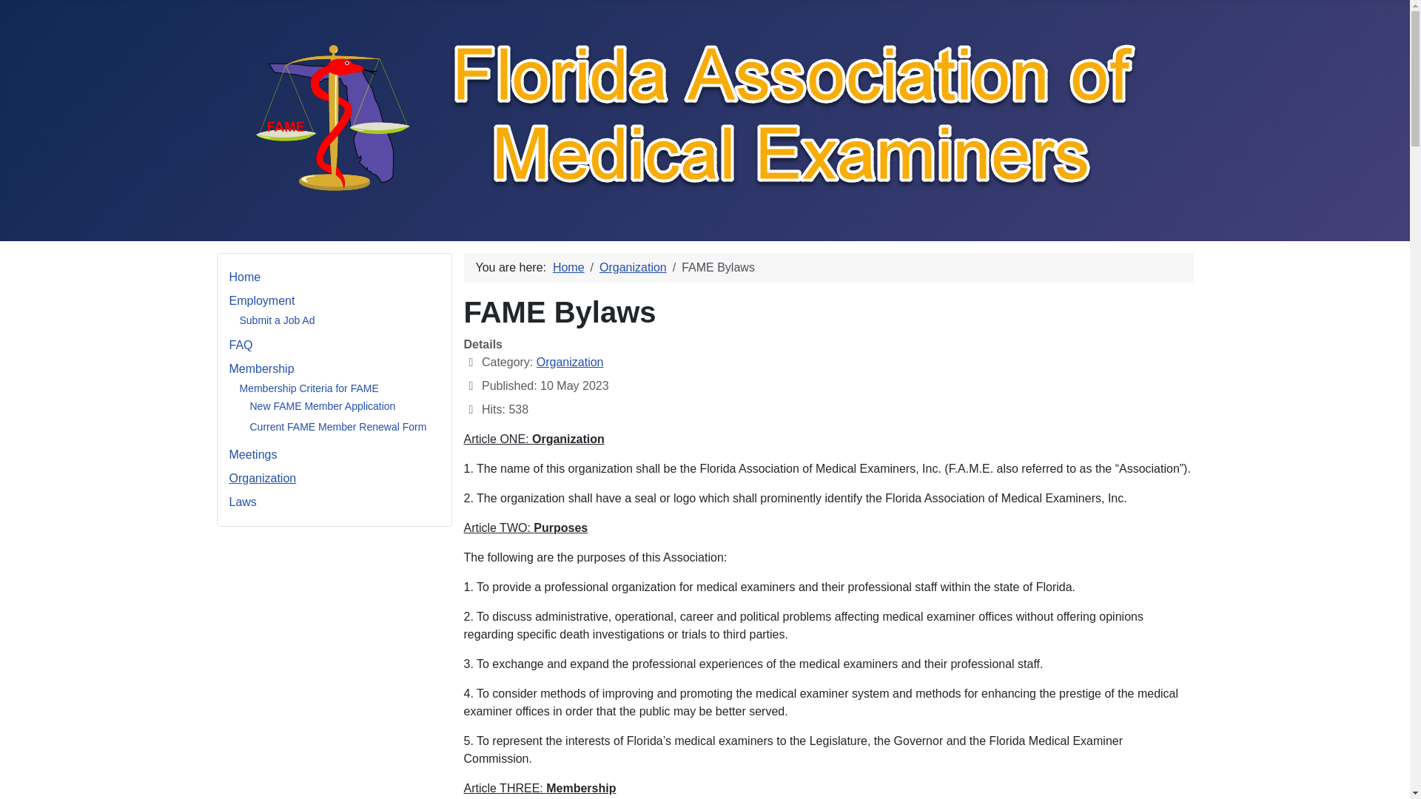  What do you see at coordinates (243, 502) in the screenshot?
I see `Laws` at bounding box center [243, 502].